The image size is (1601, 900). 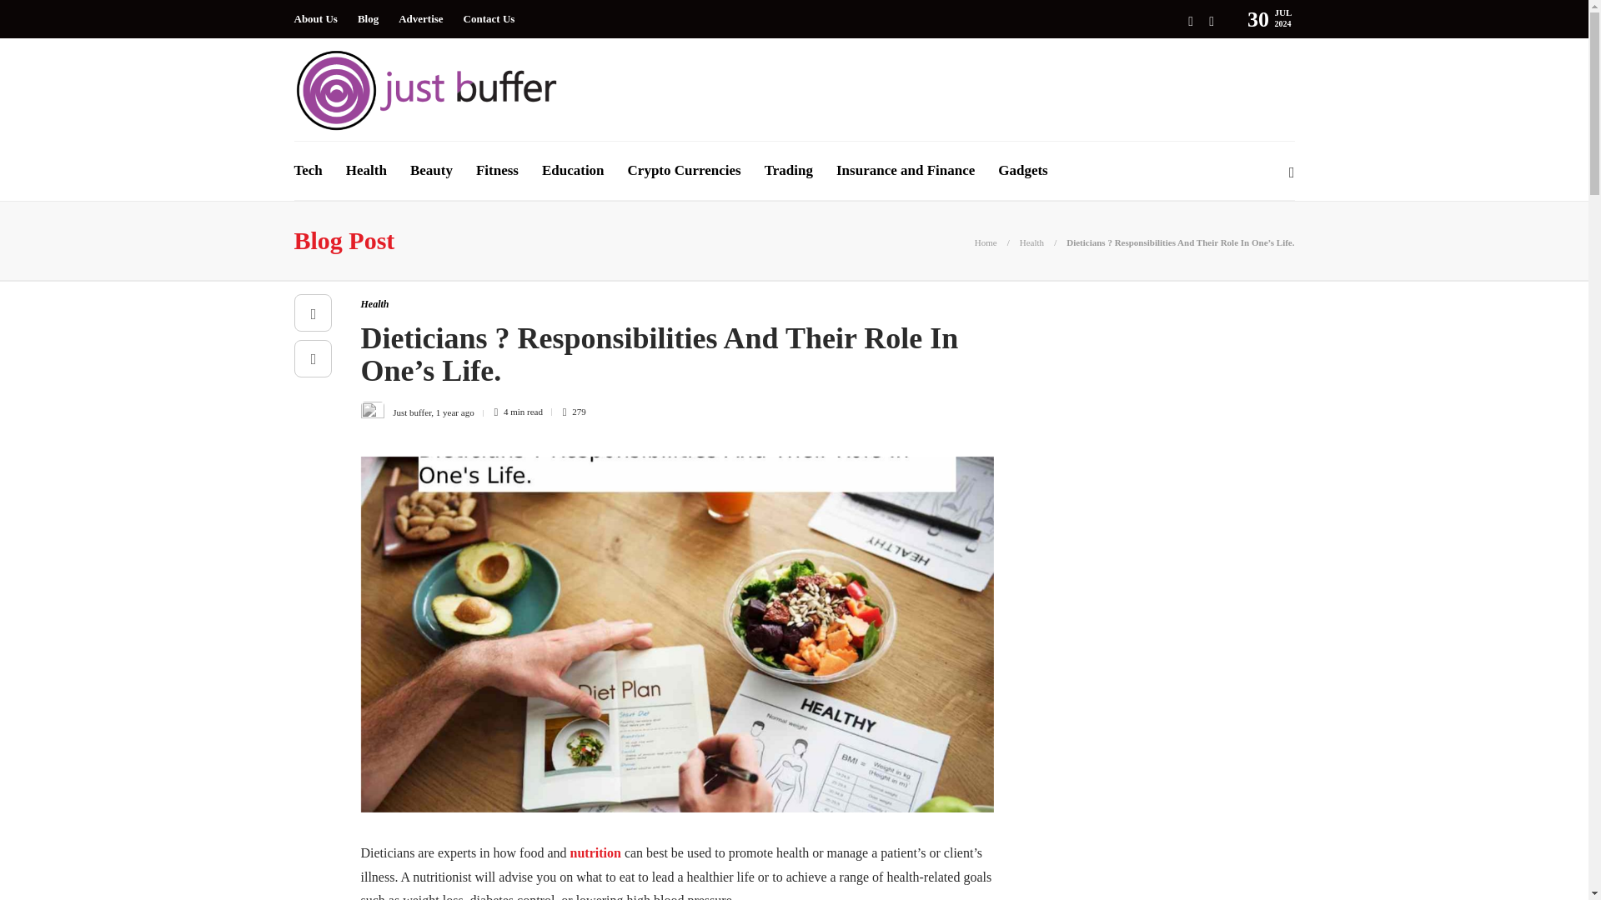 I want to click on Advertise, so click(x=420, y=19).